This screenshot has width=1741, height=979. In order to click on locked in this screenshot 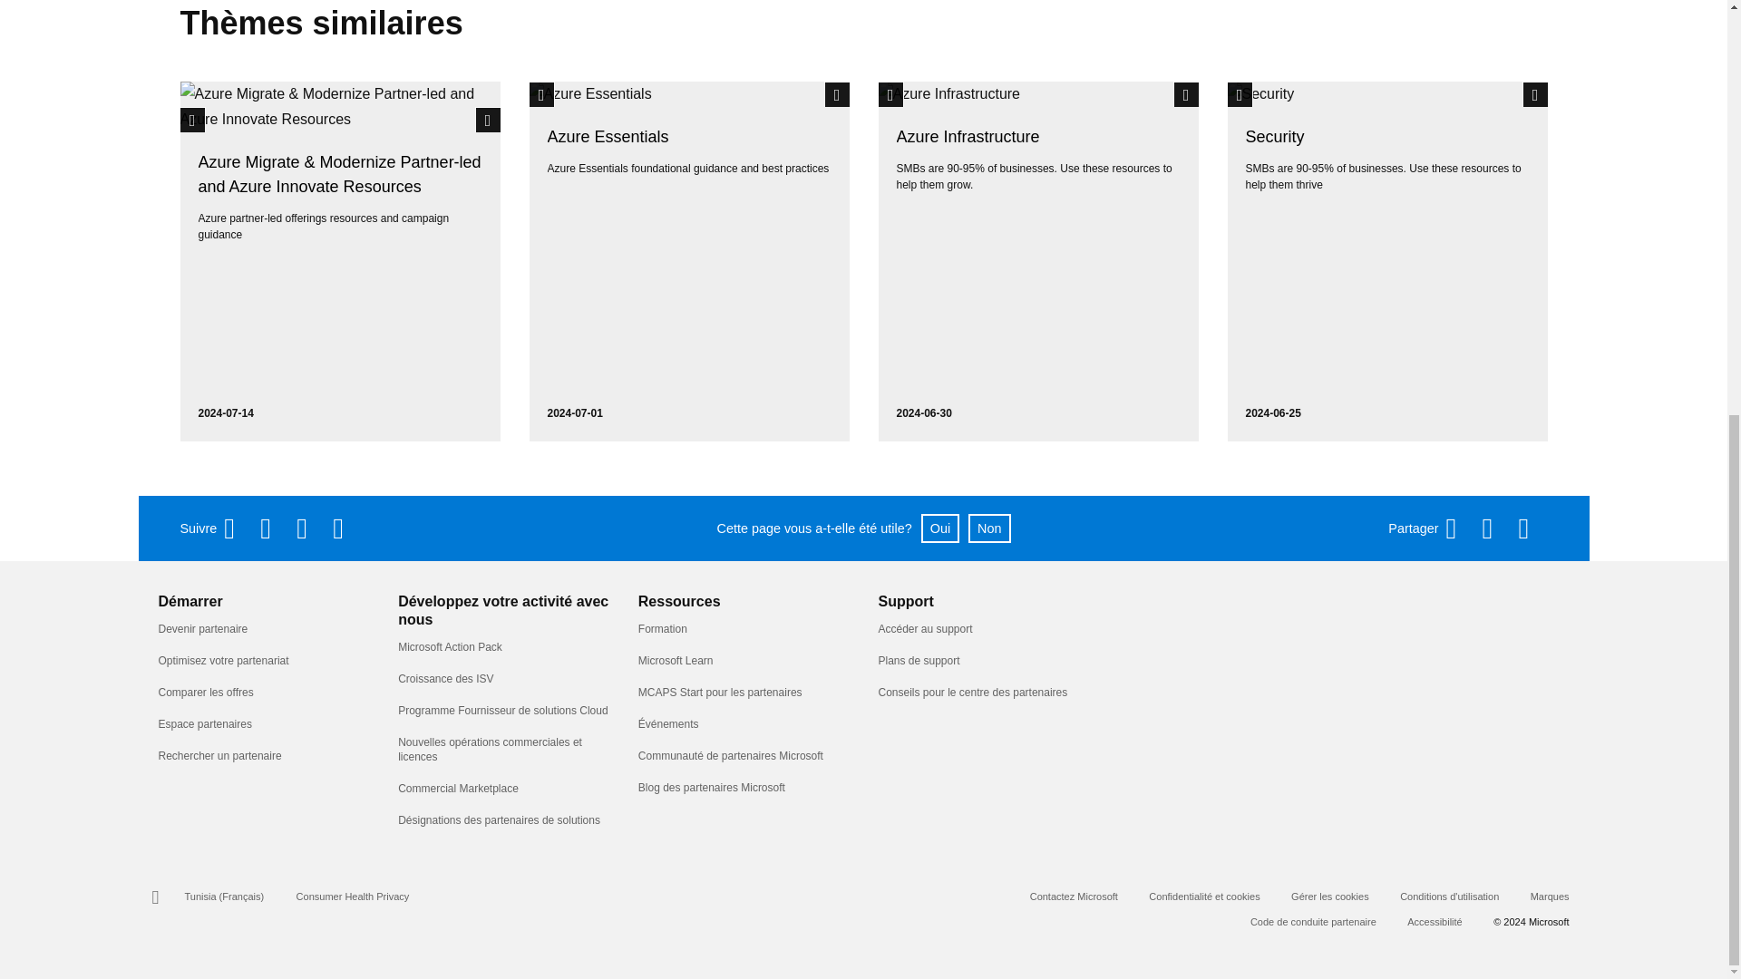, I will do `click(836, 93)`.